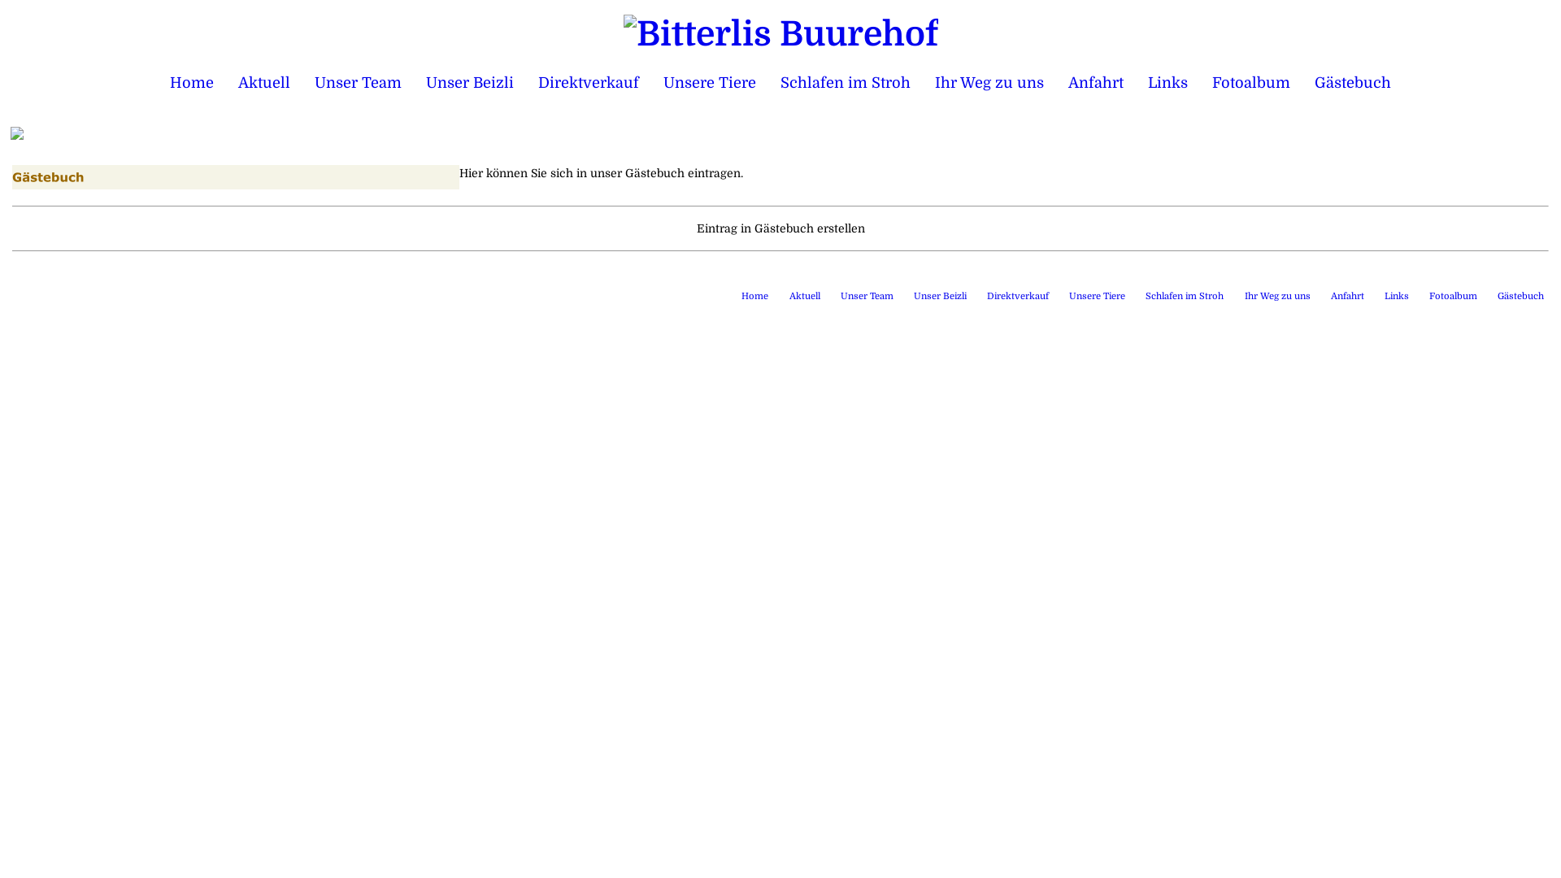  Describe the element at coordinates (940, 296) in the screenshot. I see `Unser Beizli` at that location.